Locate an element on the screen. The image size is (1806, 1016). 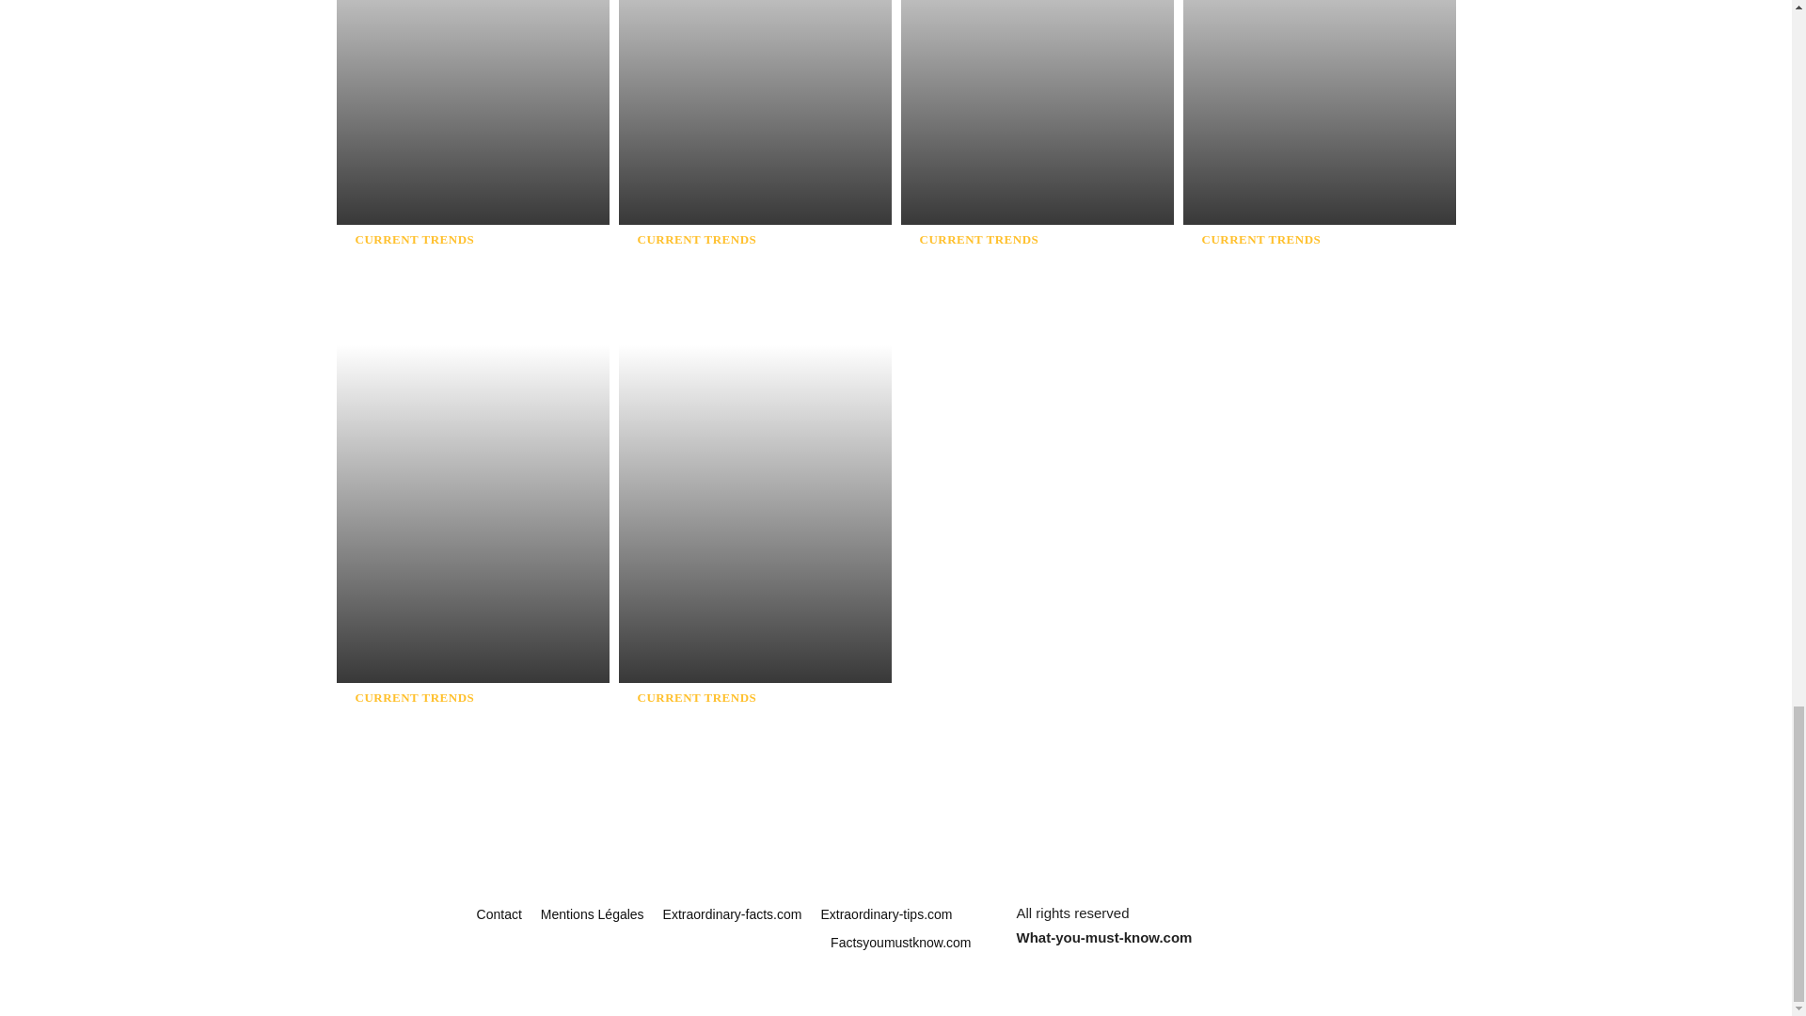
CURRENT TRENDS is located at coordinates (415, 698).